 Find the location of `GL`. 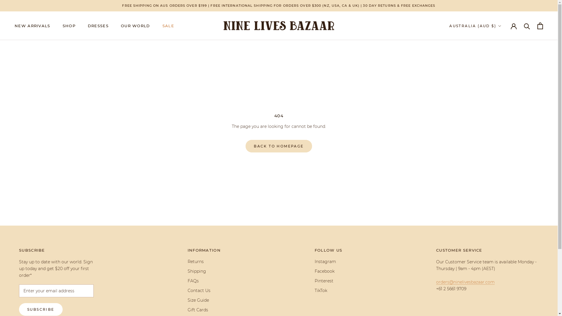

GL is located at coordinates (496, 243).